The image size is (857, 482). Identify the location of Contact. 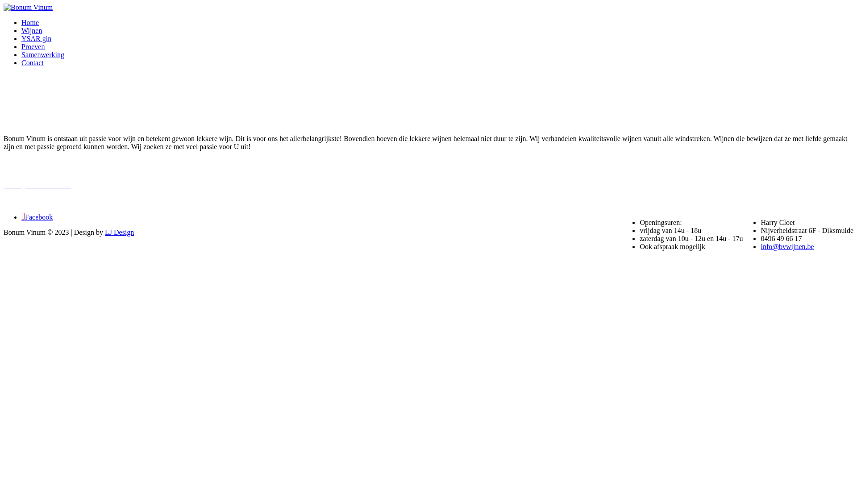
(33, 62).